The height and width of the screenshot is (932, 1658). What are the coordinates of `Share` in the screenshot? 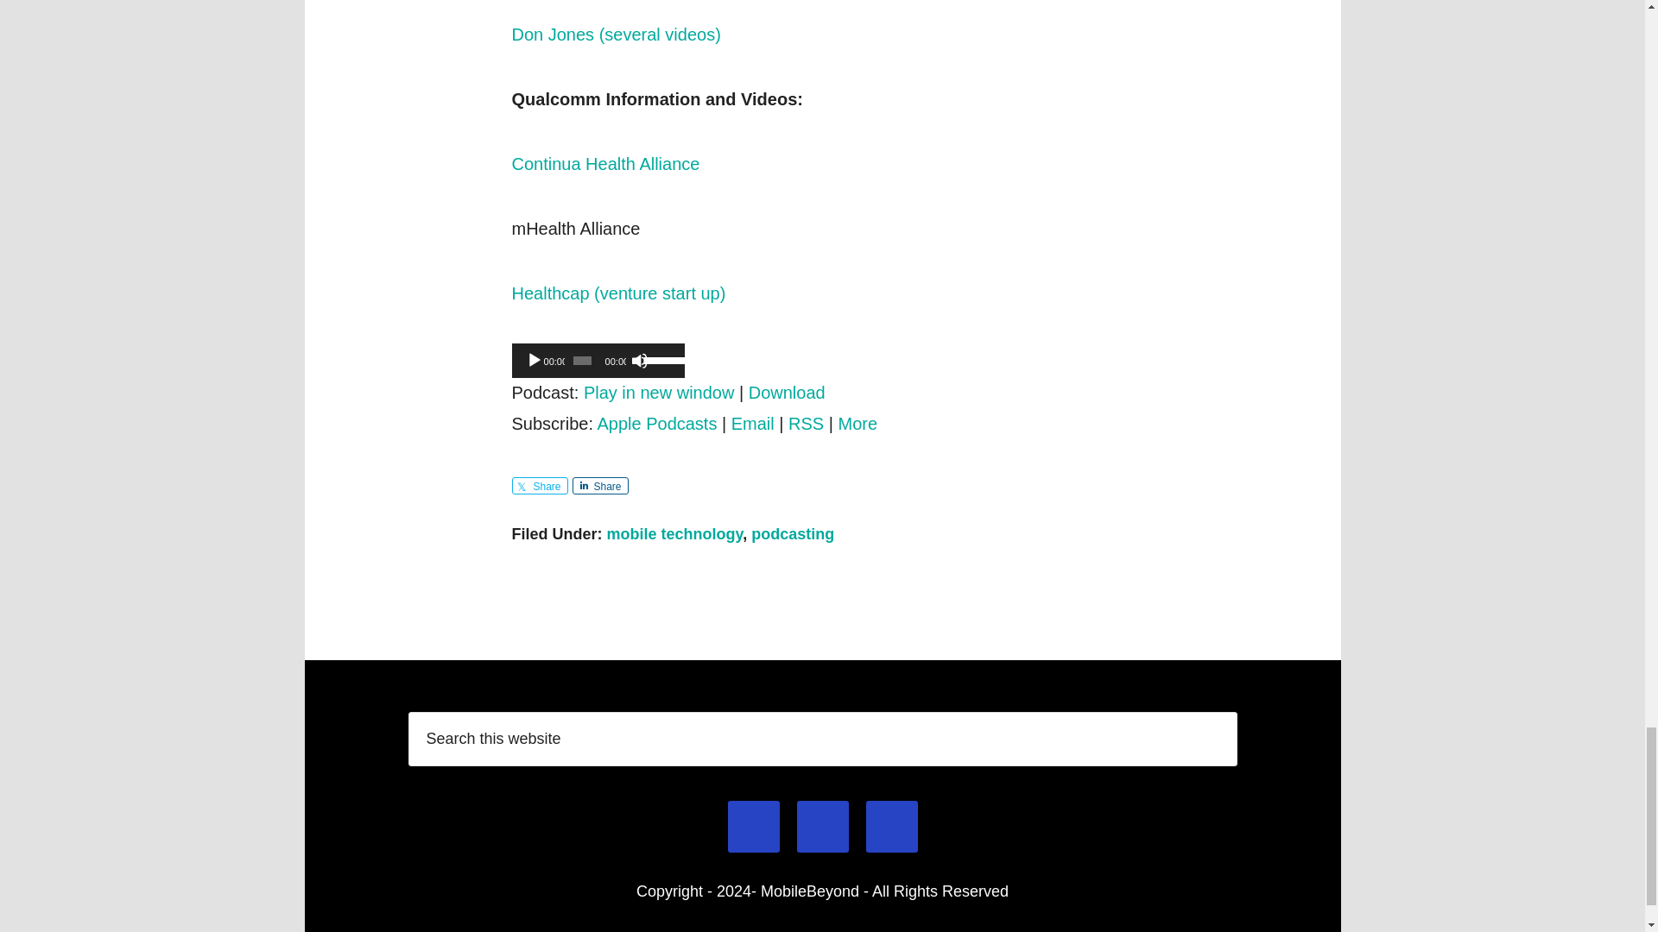 It's located at (599, 485).